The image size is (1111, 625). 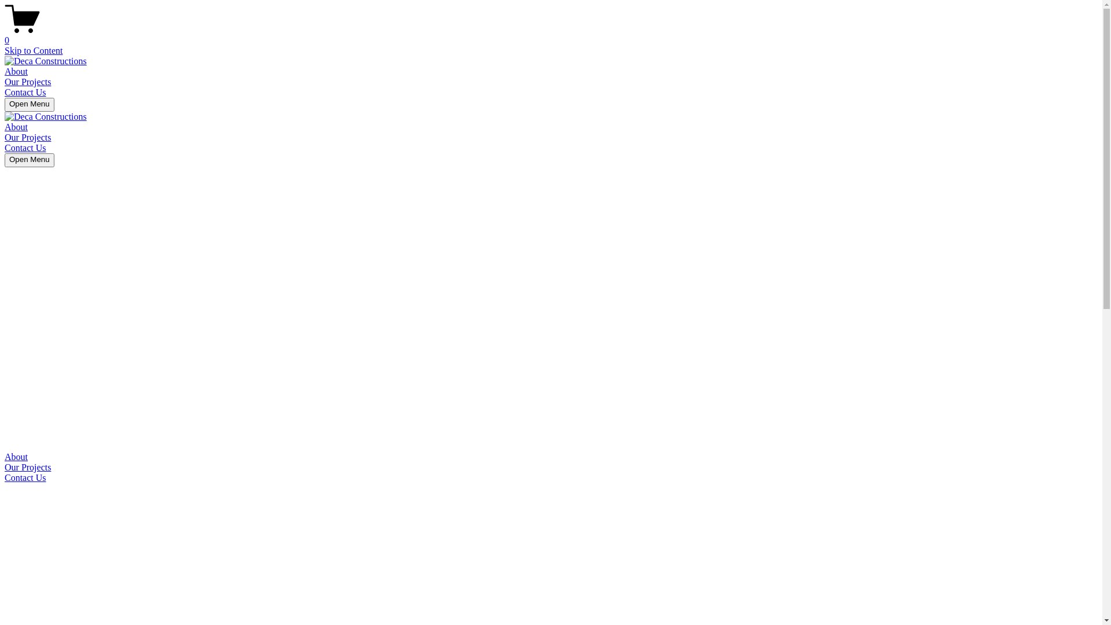 What do you see at coordinates (25, 93) in the screenshot?
I see `Contact Us` at bounding box center [25, 93].